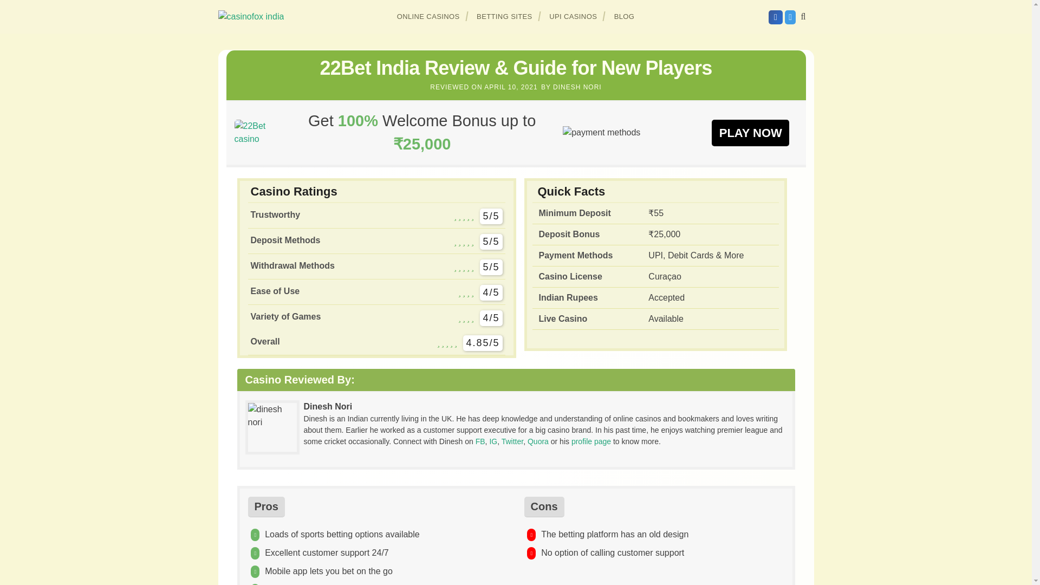 This screenshot has width=1040, height=585. Describe the element at coordinates (750, 132) in the screenshot. I see `22Bet` at that location.